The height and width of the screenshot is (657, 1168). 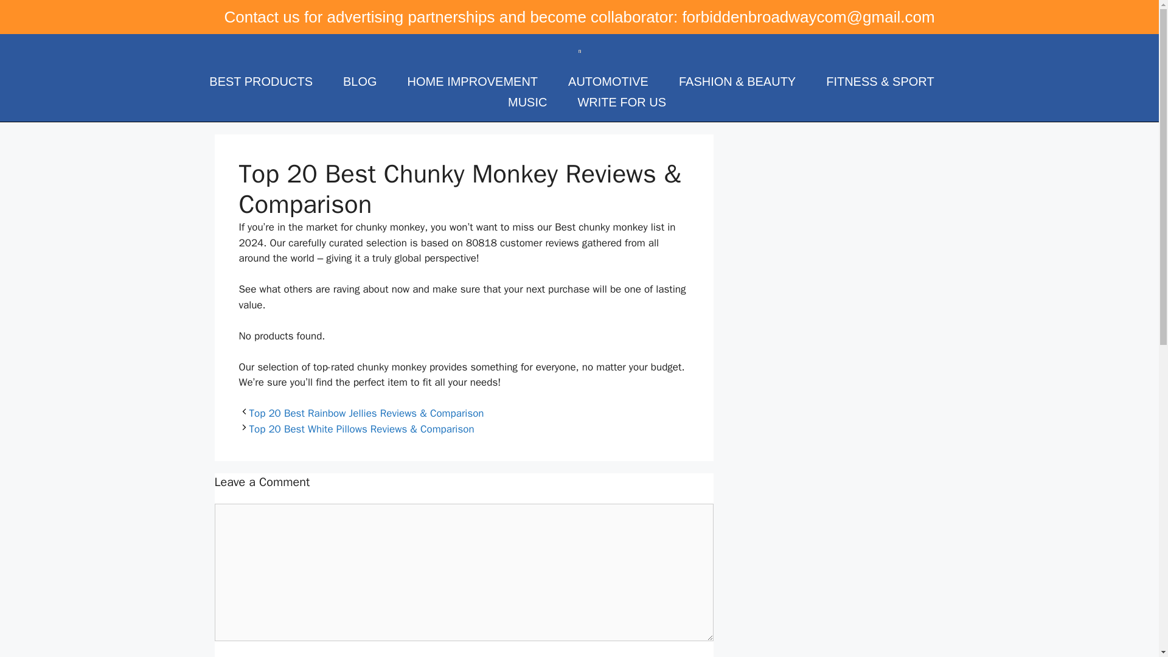 I want to click on BLOG, so click(x=360, y=80).